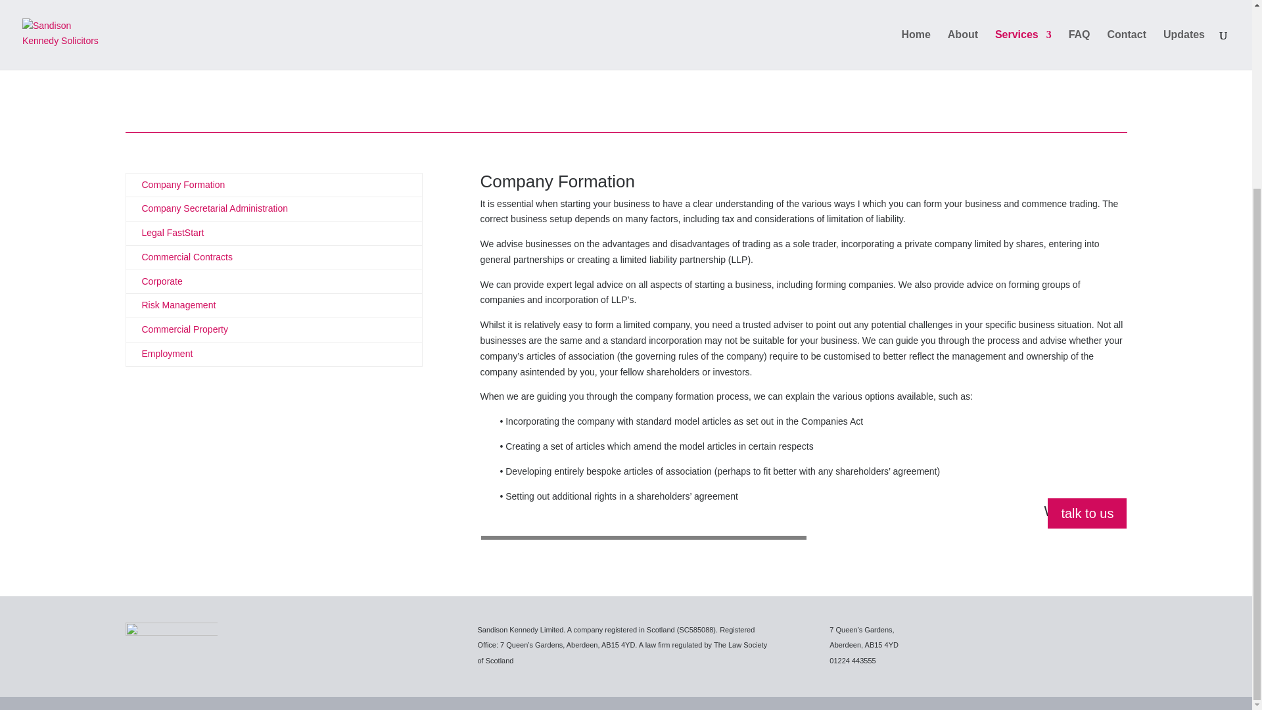 The width and height of the screenshot is (1262, 710). Describe the element at coordinates (183, 185) in the screenshot. I see `Company Formation` at that location.